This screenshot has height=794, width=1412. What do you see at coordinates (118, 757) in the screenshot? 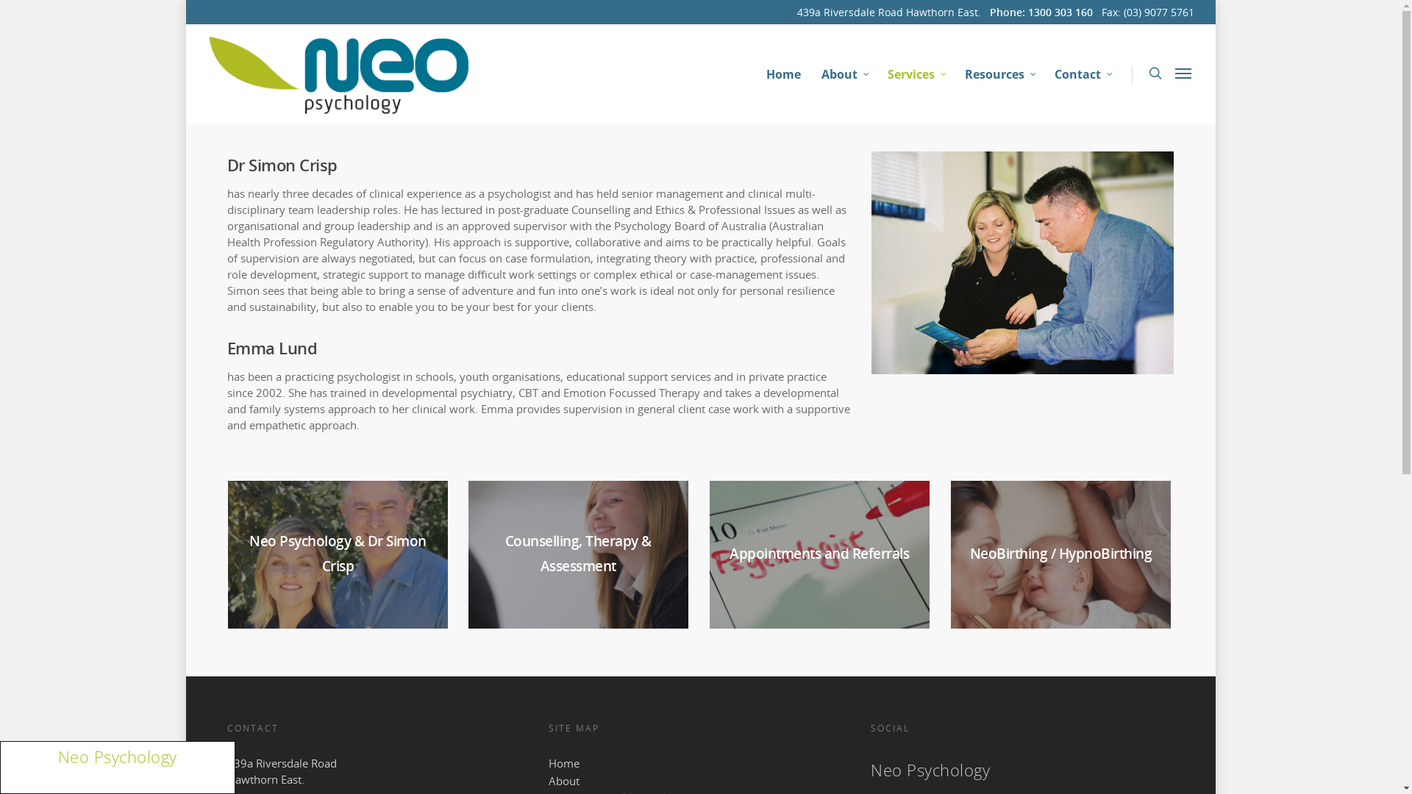
I see `Neo Psychology` at bounding box center [118, 757].